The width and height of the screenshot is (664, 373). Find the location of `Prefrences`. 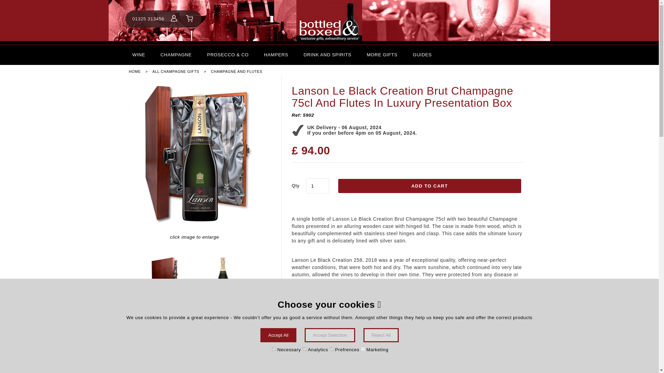

Prefrences is located at coordinates (331, 349).